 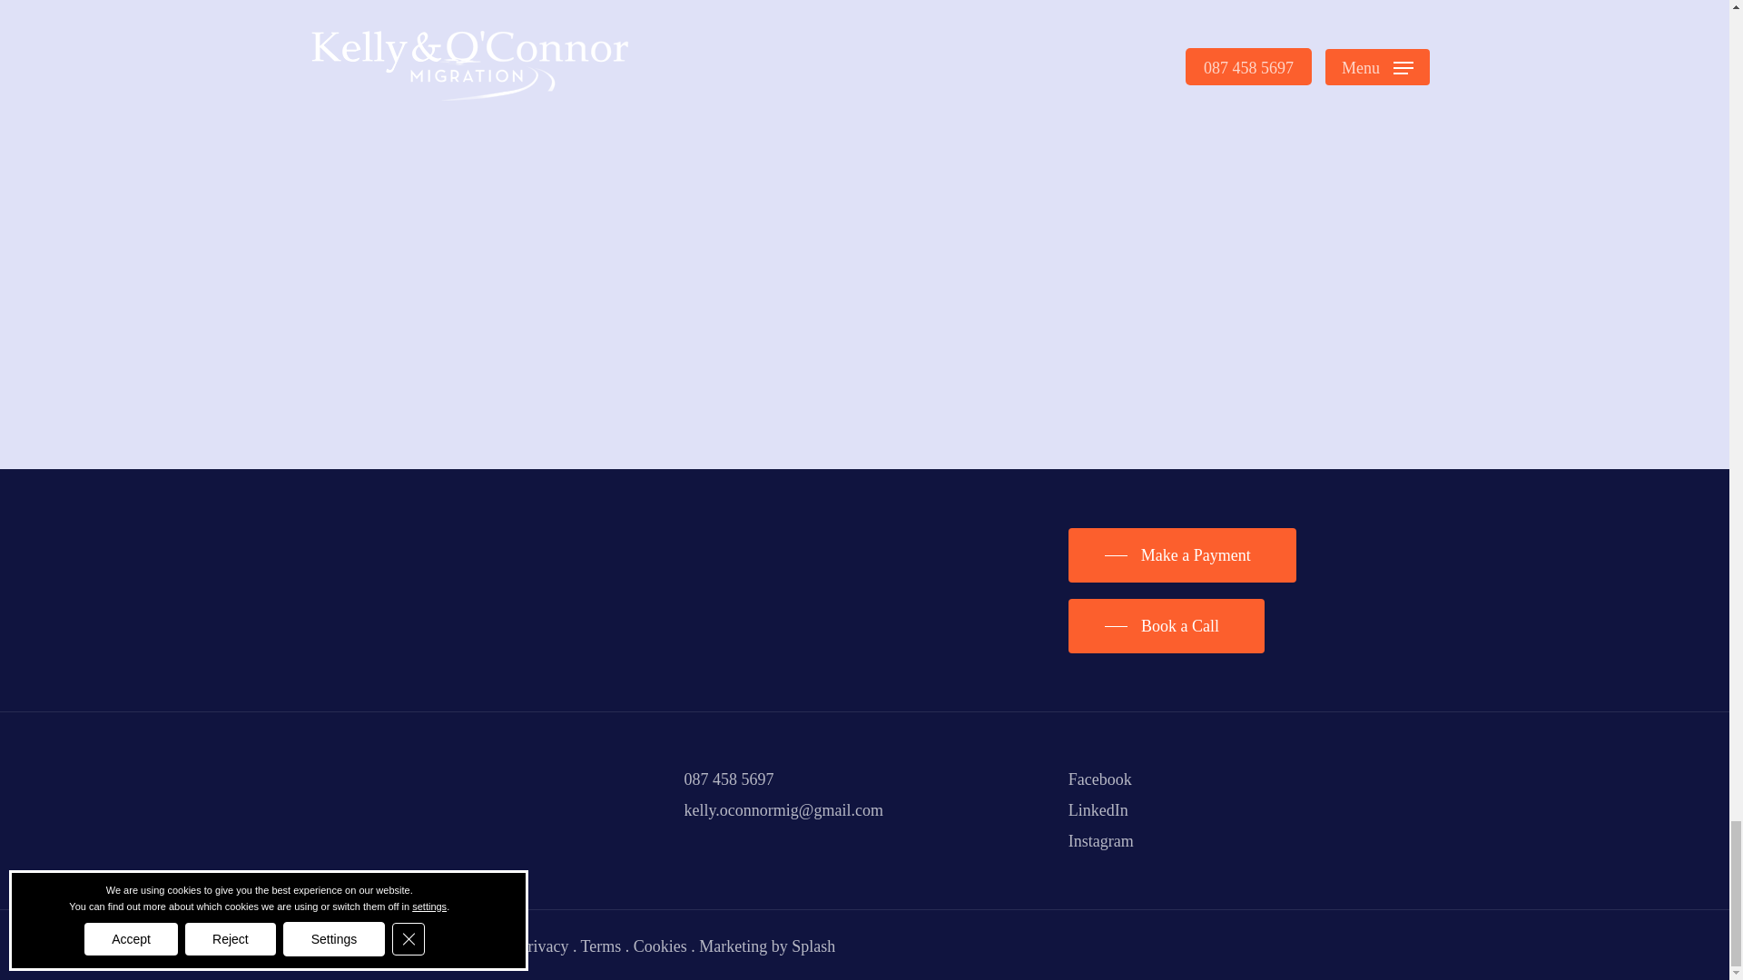 What do you see at coordinates (729, 779) in the screenshot?
I see `087 458 5697` at bounding box center [729, 779].